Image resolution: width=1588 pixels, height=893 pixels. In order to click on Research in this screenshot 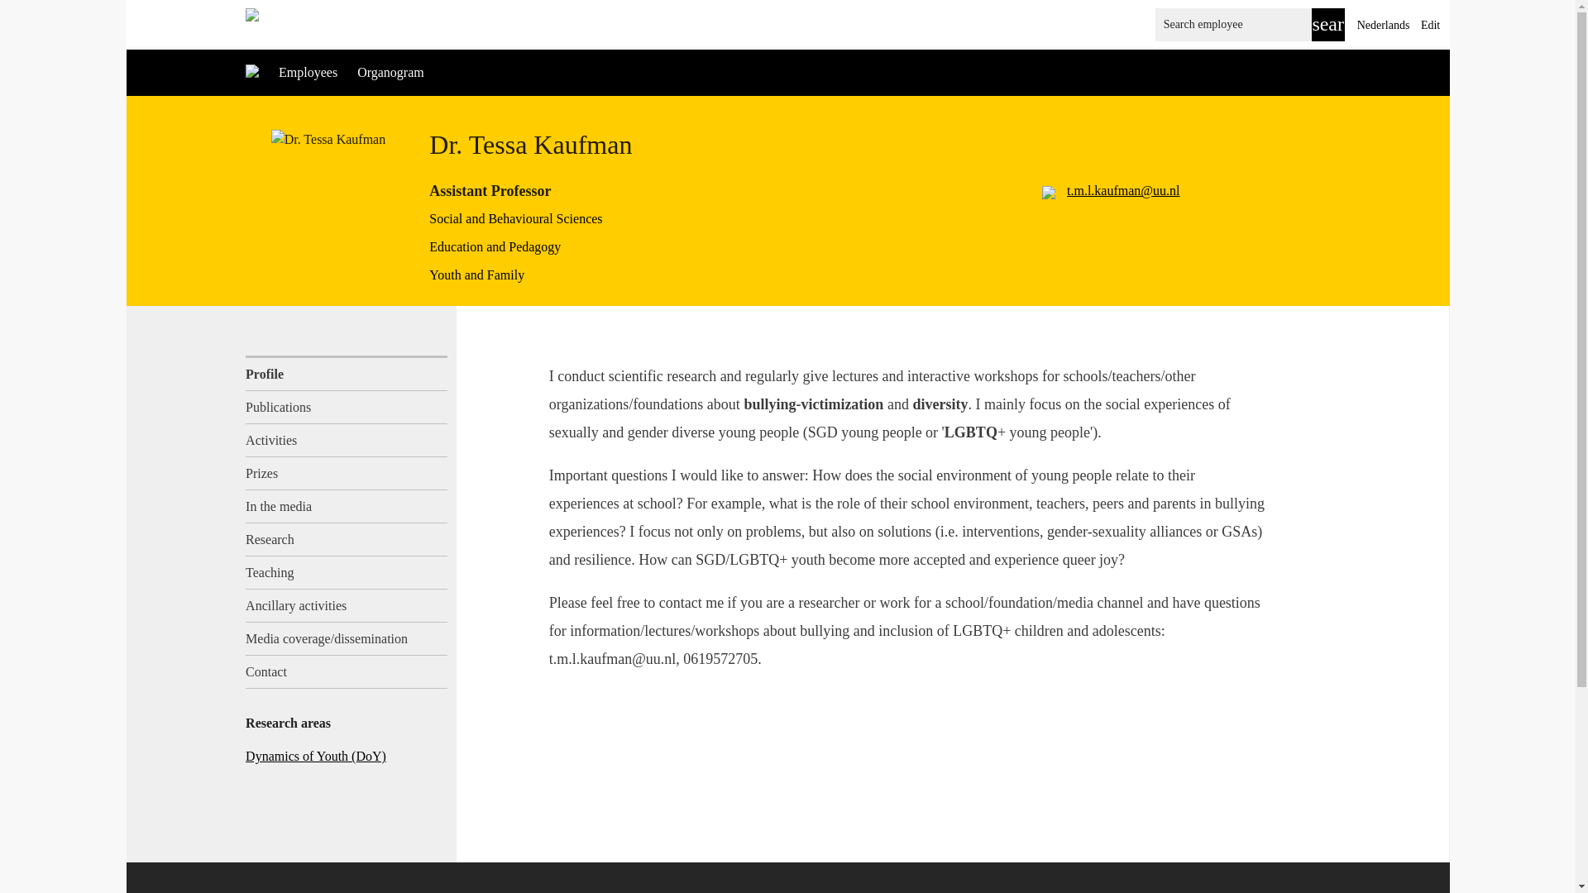, I will do `click(347, 539)`.